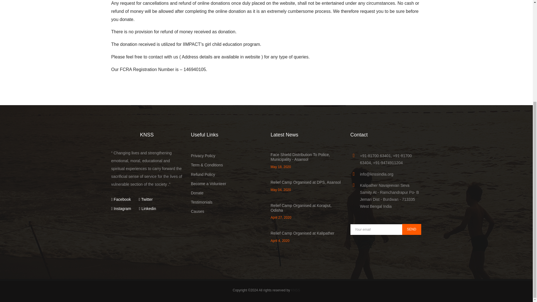 This screenshot has height=302, width=537. Describe the element at coordinates (201, 202) in the screenshot. I see `Testimonials` at that location.